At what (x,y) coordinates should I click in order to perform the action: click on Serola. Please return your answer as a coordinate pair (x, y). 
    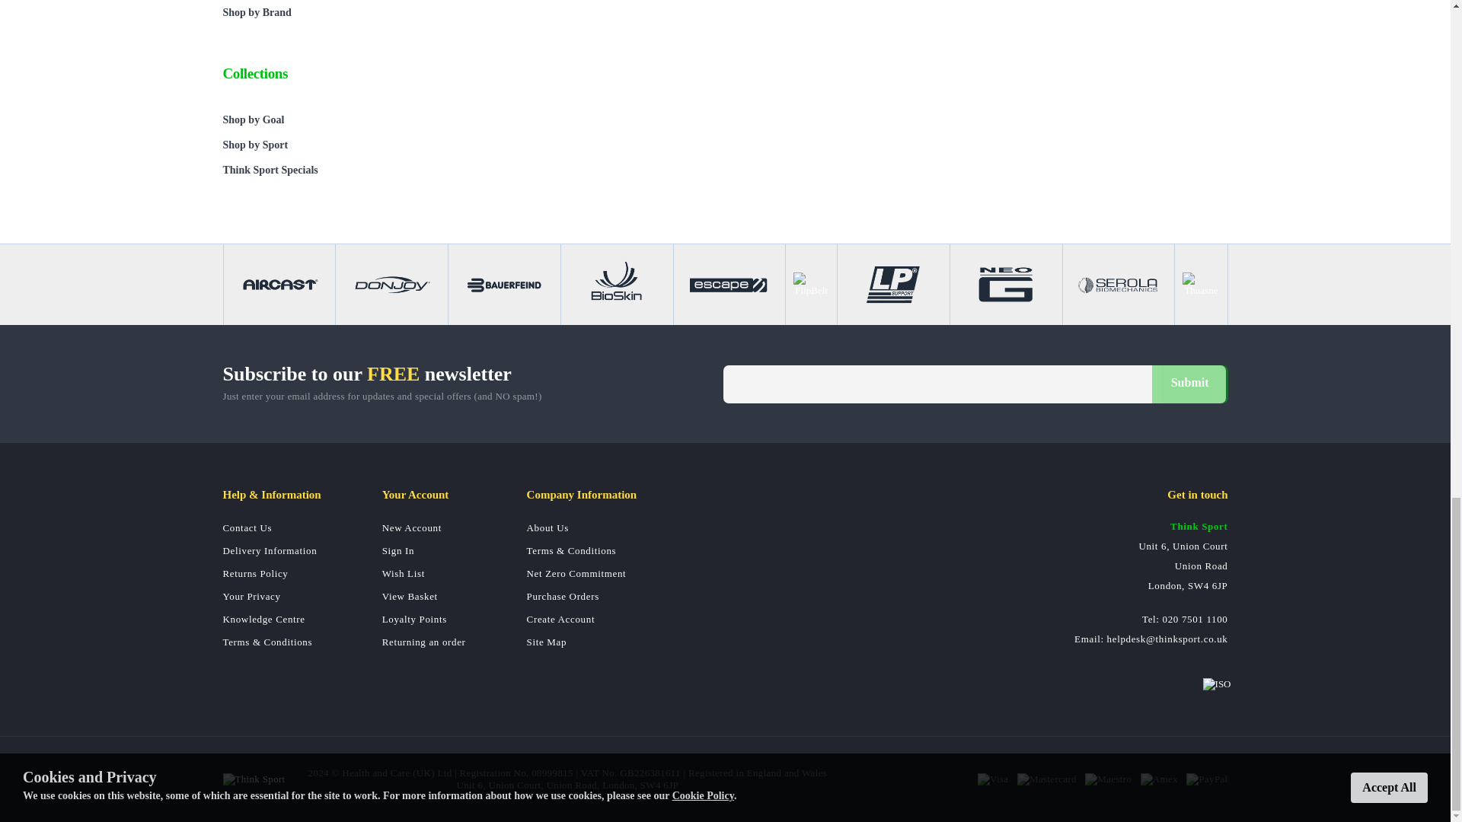
    Looking at the image, I should click on (1118, 284).